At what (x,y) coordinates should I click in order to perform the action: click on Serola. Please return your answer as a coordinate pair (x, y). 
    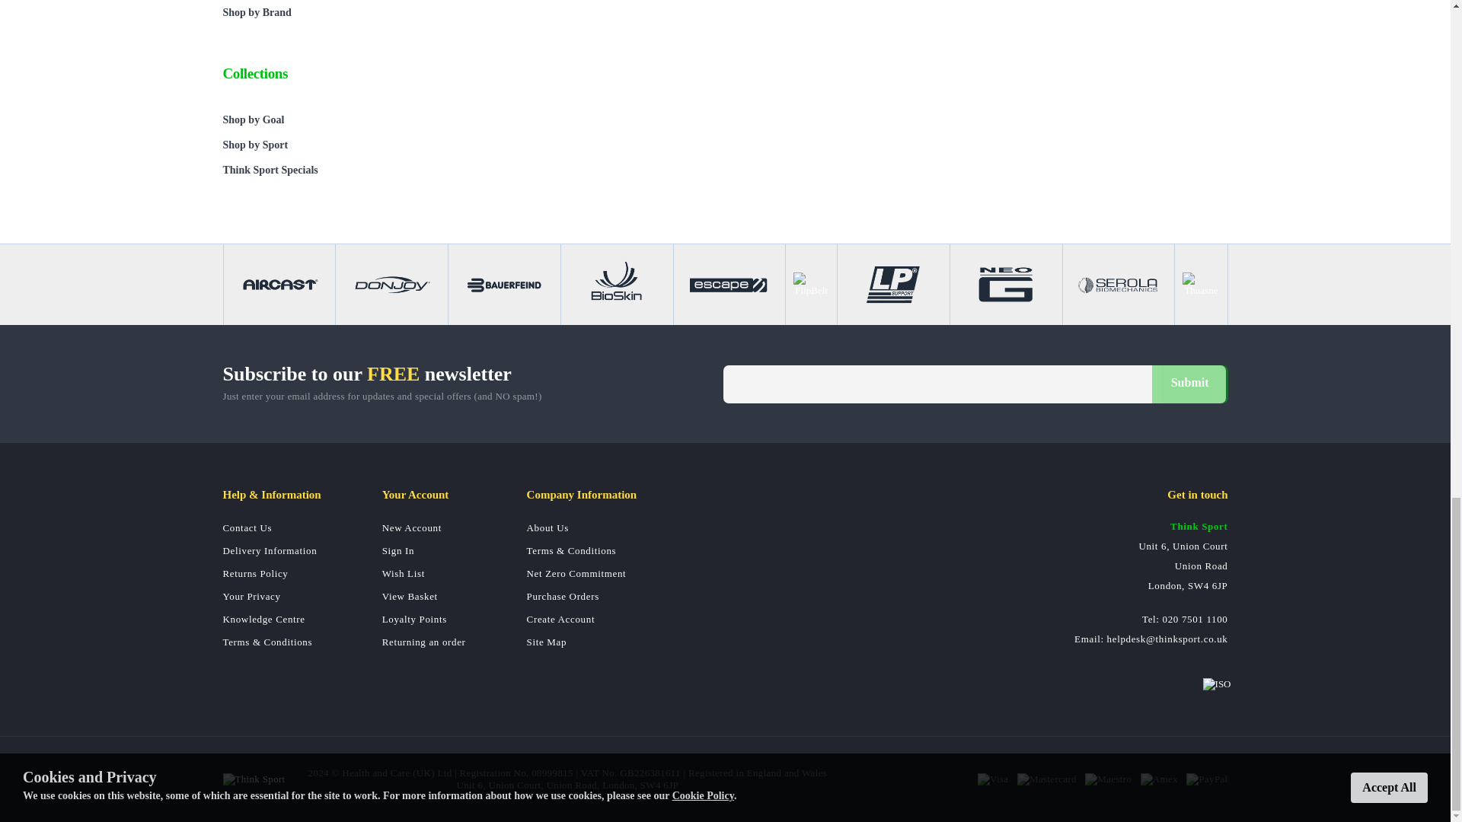
    Looking at the image, I should click on (1118, 284).